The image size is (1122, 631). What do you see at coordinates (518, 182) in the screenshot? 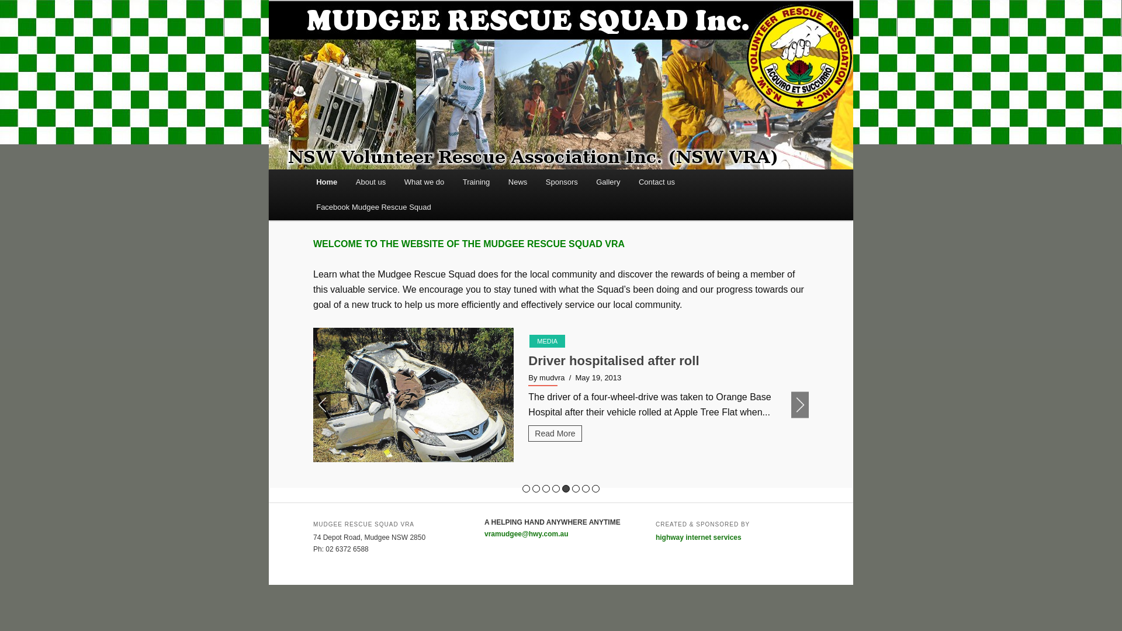
I see `News` at bounding box center [518, 182].